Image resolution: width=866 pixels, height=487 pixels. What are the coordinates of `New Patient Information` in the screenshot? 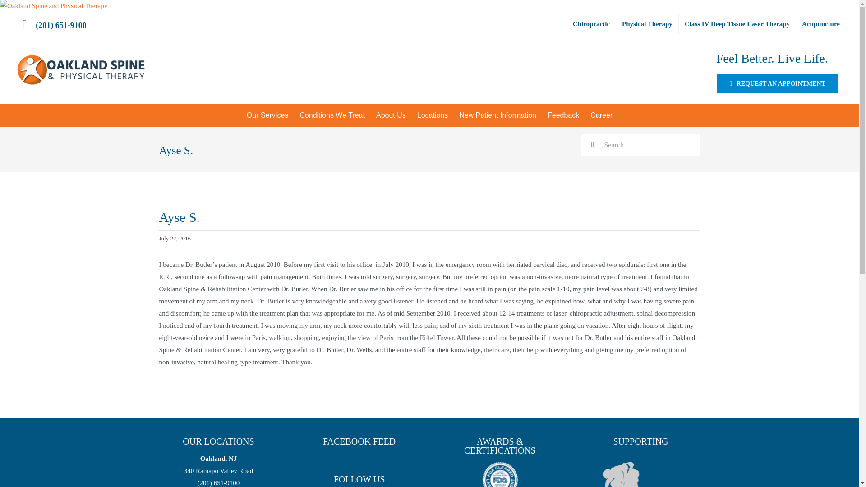 It's located at (498, 115).